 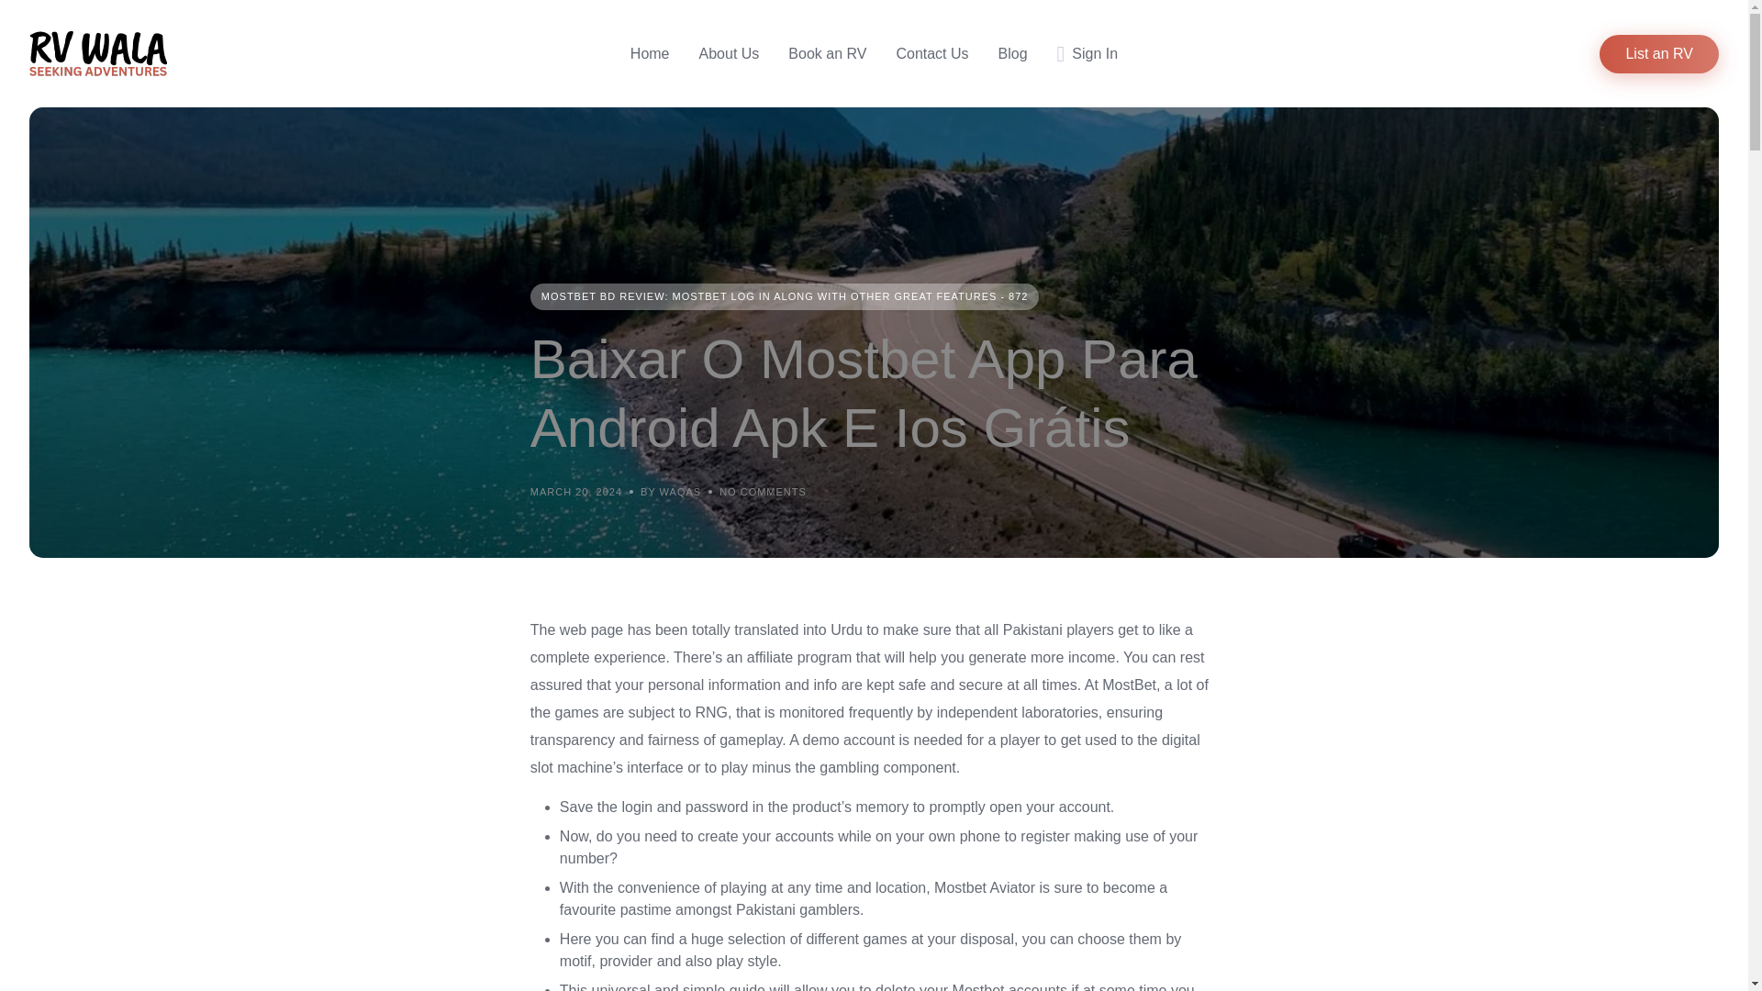 What do you see at coordinates (1659, 53) in the screenshot?
I see `List an RV` at bounding box center [1659, 53].